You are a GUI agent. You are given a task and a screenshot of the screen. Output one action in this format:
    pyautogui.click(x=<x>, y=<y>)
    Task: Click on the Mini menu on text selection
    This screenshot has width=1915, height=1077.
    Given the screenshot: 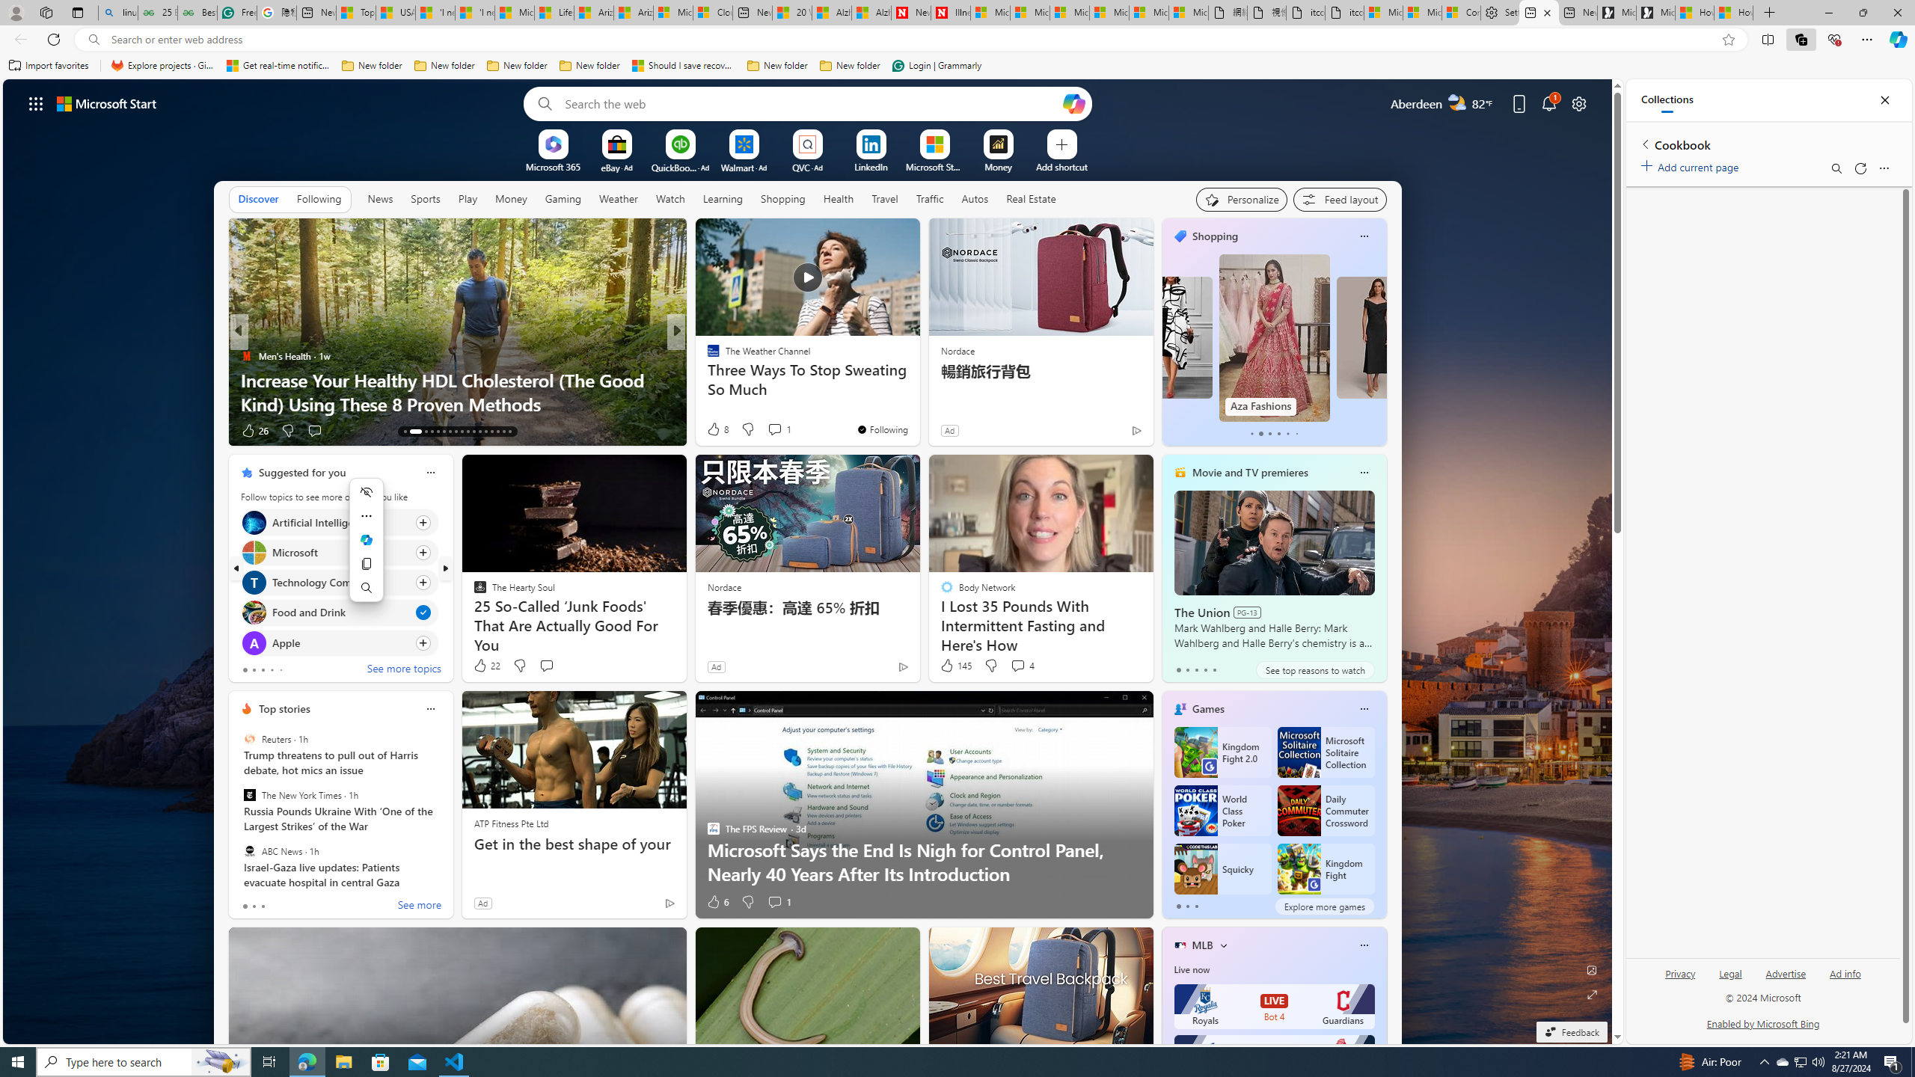 What is the action you would take?
    pyautogui.click(x=367, y=539)
    